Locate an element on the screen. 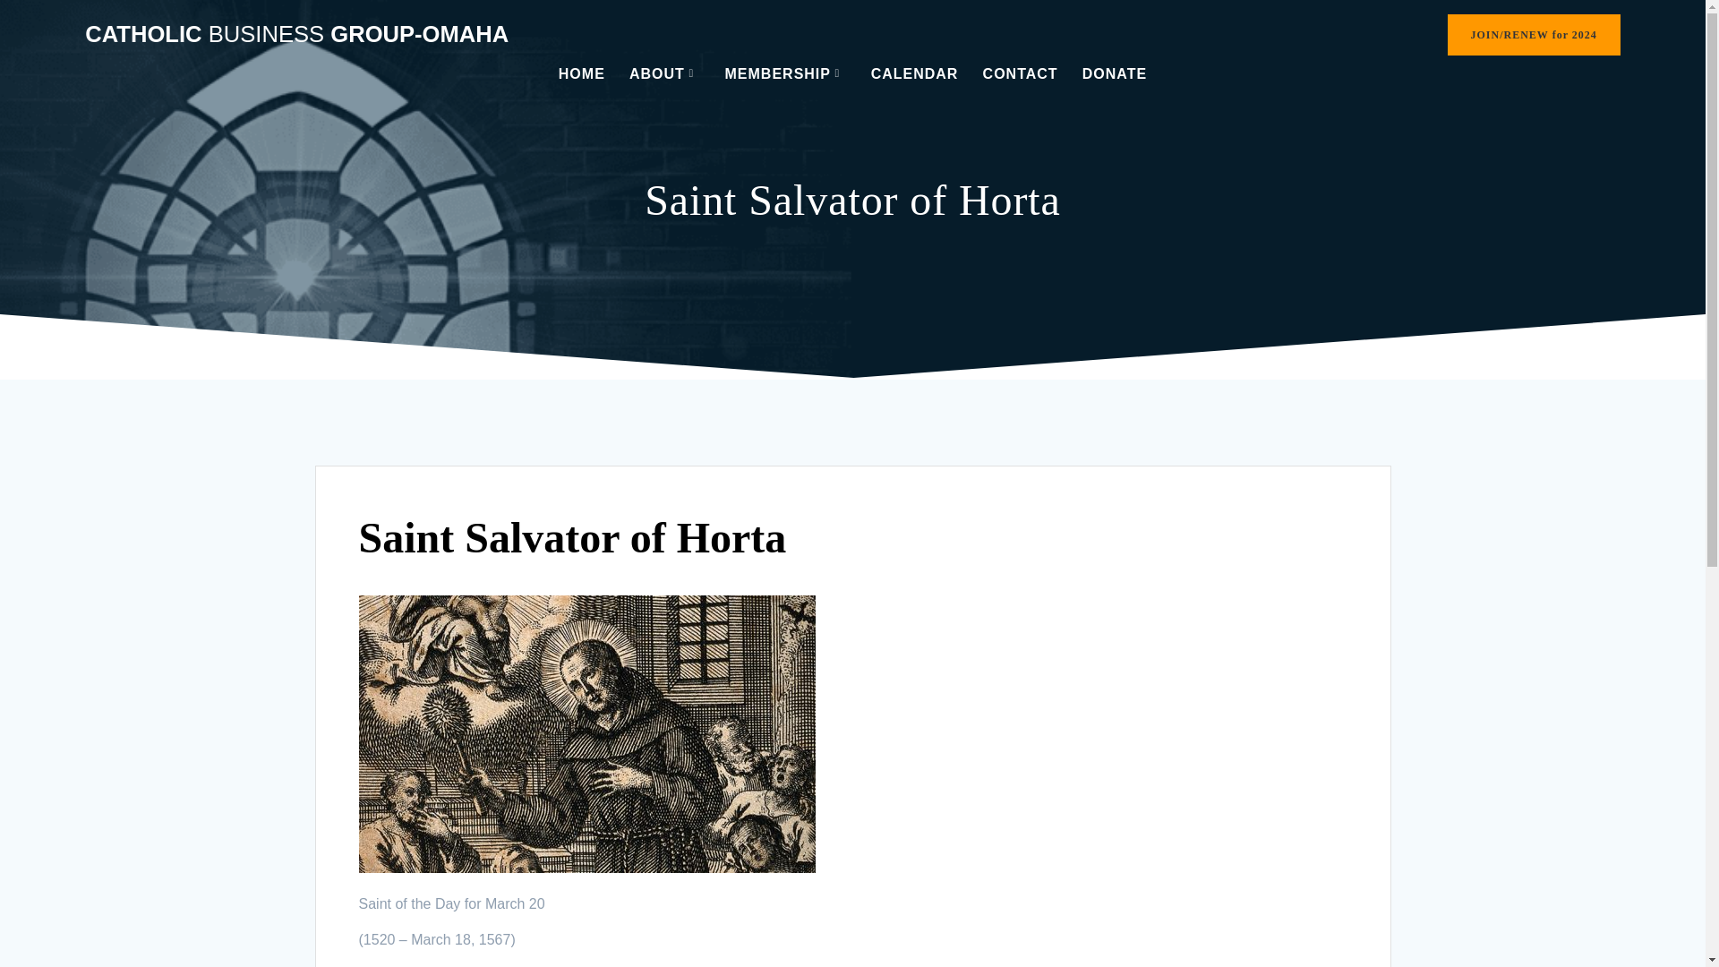  CALENDAR is located at coordinates (915, 73).